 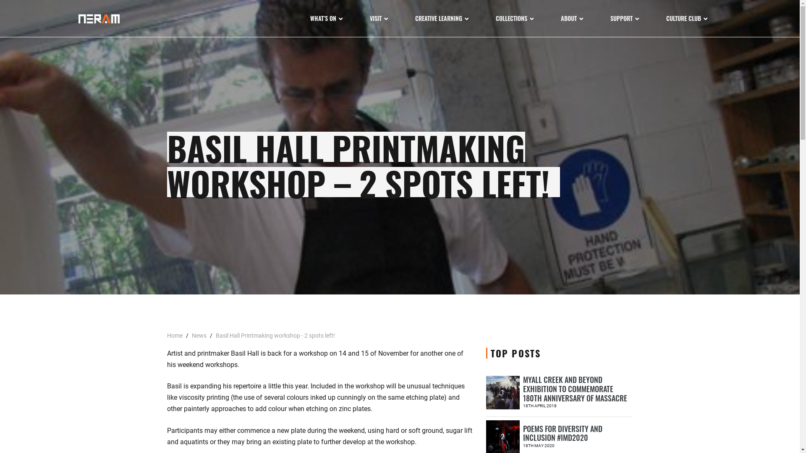 What do you see at coordinates (379, 18) in the screenshot?
I see `VISIT` at bounding box center [379, 18].